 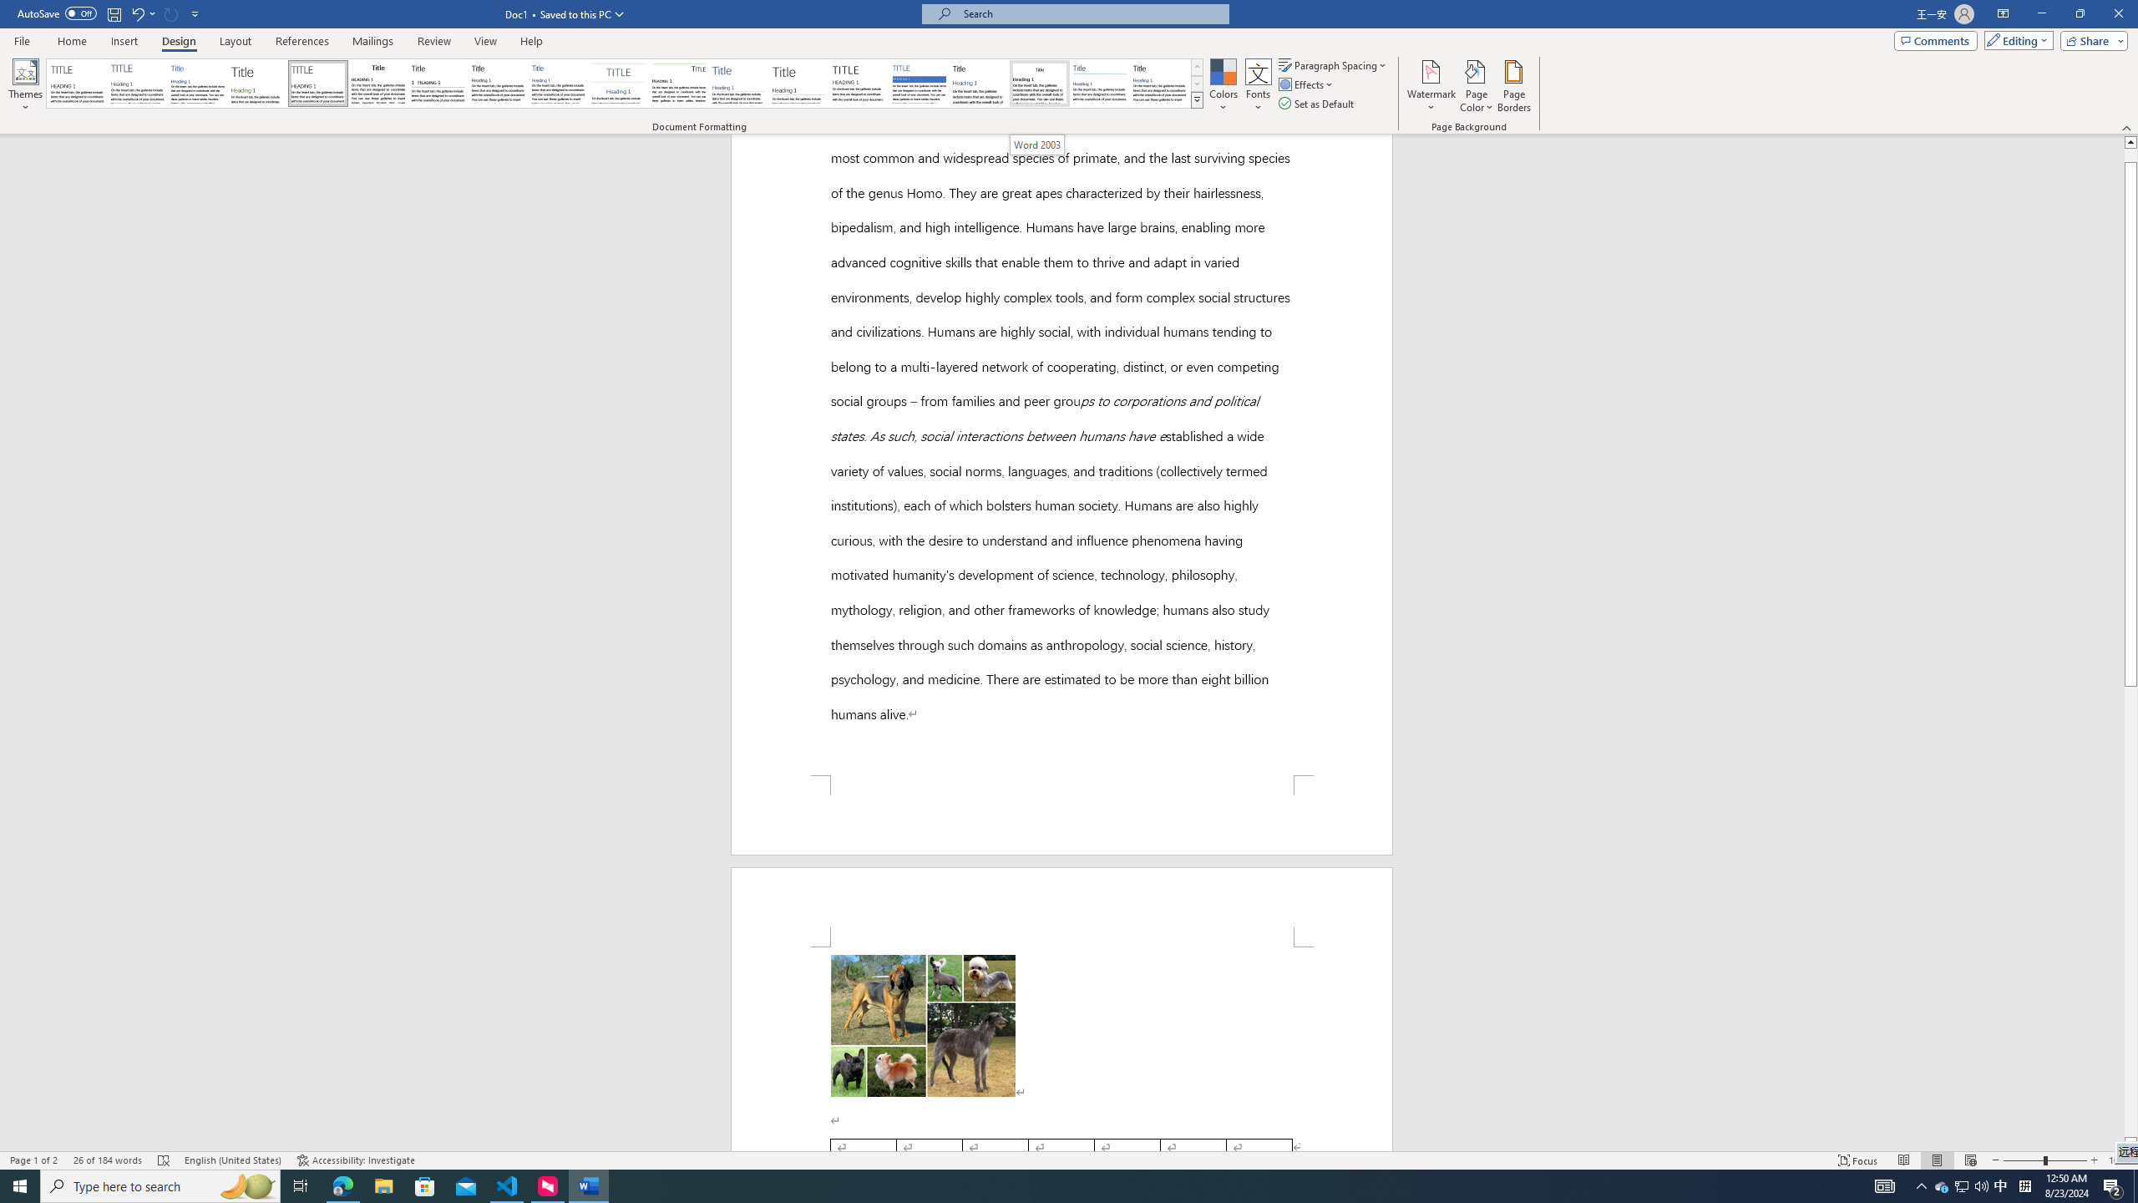 I want to click on Word, so click(x=979, y=84).